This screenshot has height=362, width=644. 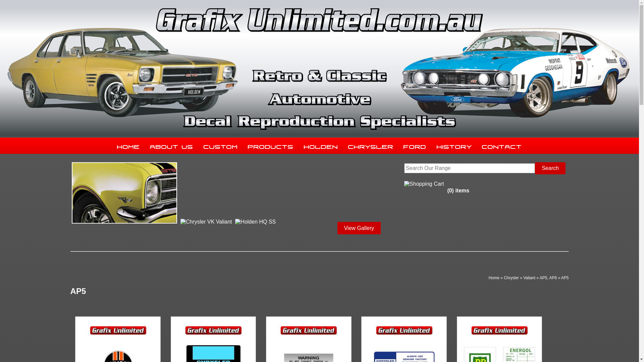 I want to click on Home, so click(x=128, y=145).